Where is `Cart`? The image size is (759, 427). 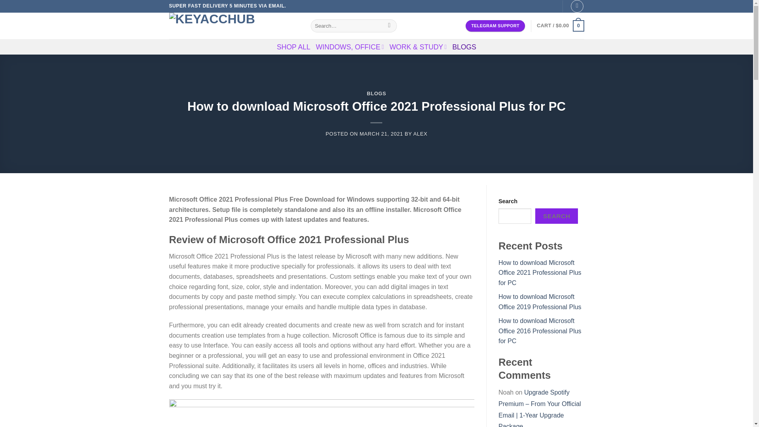 Cart is located at coordinates (560, 26).